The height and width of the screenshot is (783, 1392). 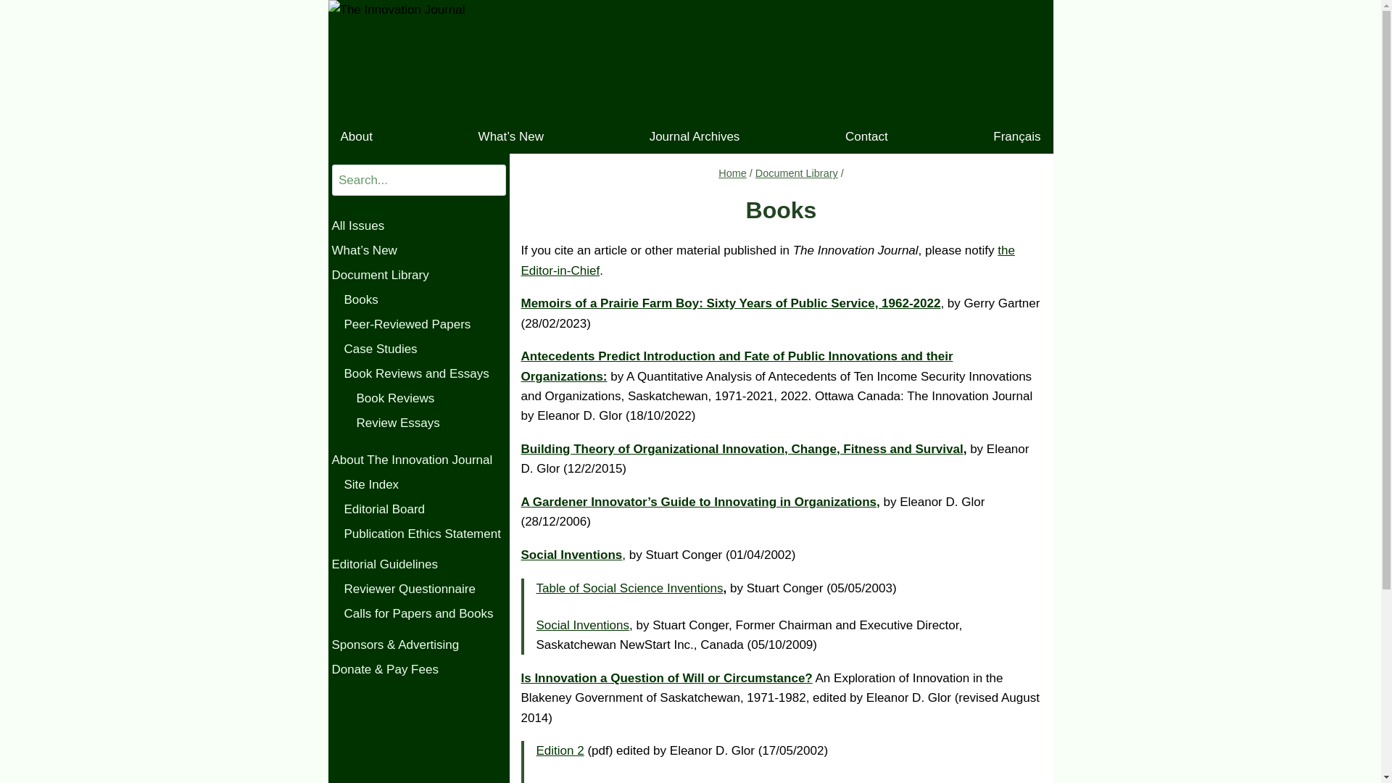 What do you see at coordinates (797, 173) in the screenshot?
I see `Document Library` at bounding box center [797, 173].